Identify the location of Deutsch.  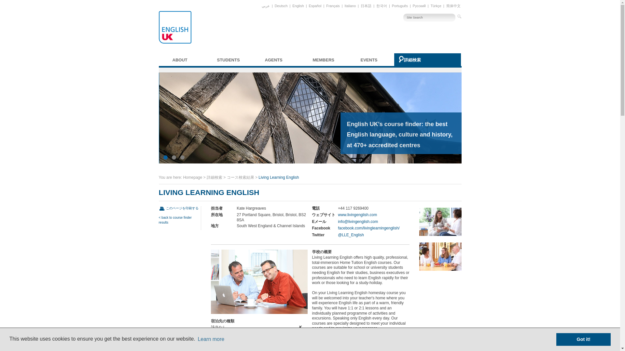
(281, 6).